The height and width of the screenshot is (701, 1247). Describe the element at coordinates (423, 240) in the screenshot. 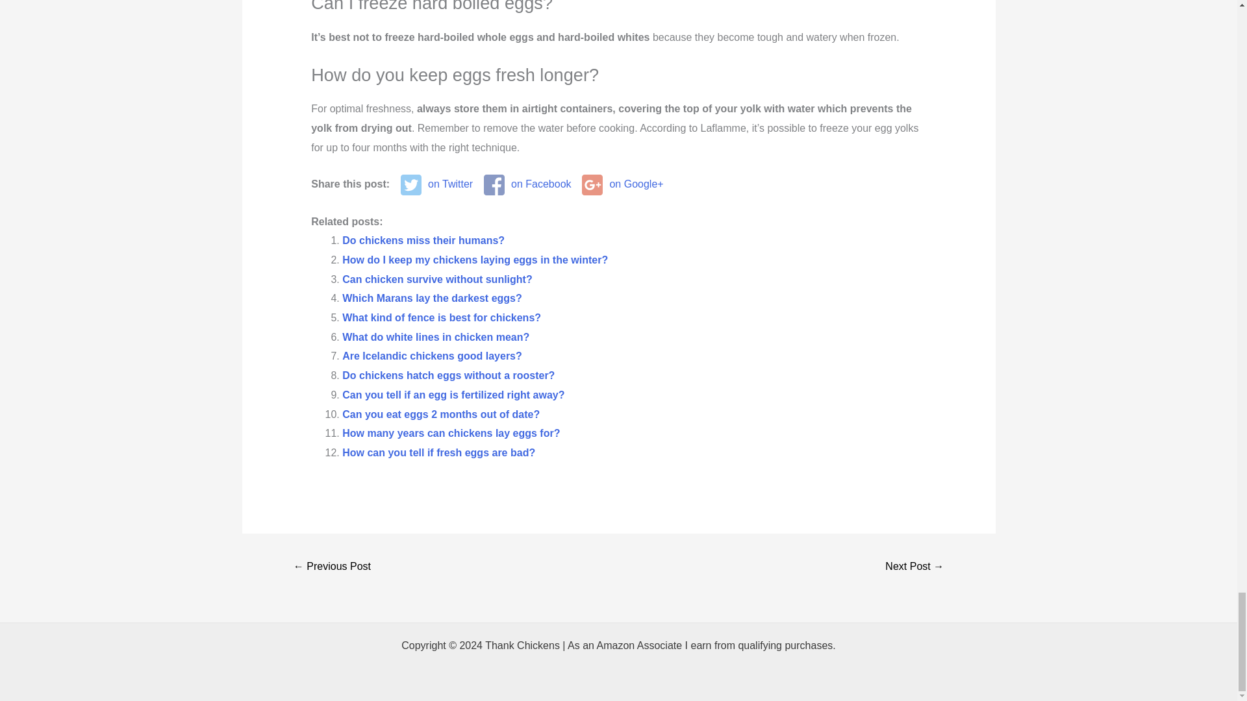

I see `Do chickens miss their humans?` at that location.